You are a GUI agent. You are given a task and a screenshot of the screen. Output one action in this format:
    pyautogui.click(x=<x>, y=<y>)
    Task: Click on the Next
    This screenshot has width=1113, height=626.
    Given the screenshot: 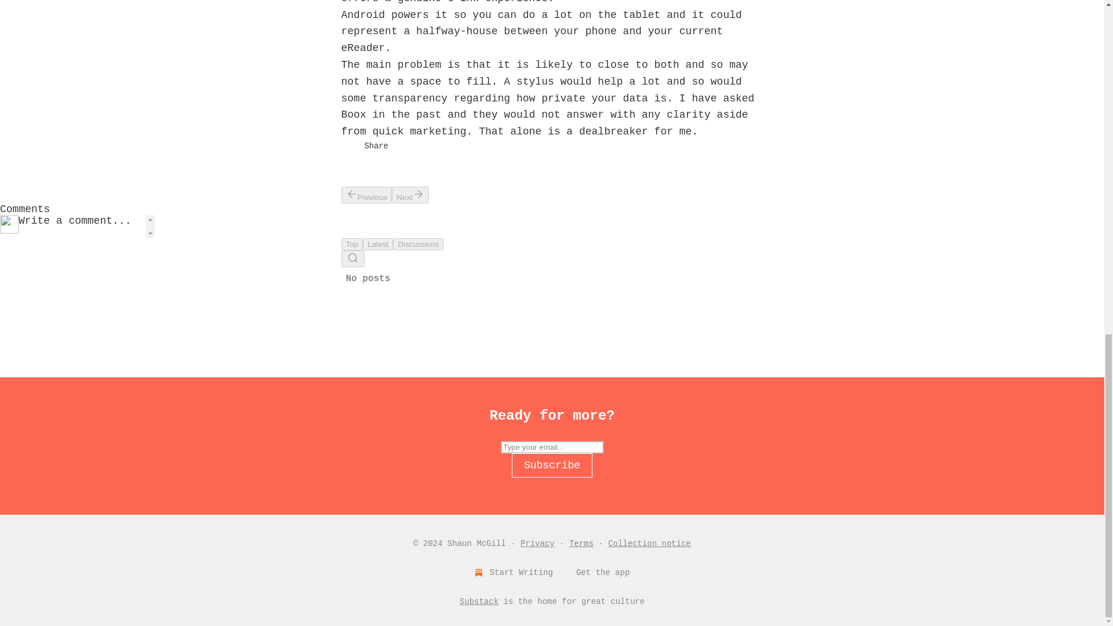 What is the action you would take?
    pyautogui.click(x=410, y=195)
    